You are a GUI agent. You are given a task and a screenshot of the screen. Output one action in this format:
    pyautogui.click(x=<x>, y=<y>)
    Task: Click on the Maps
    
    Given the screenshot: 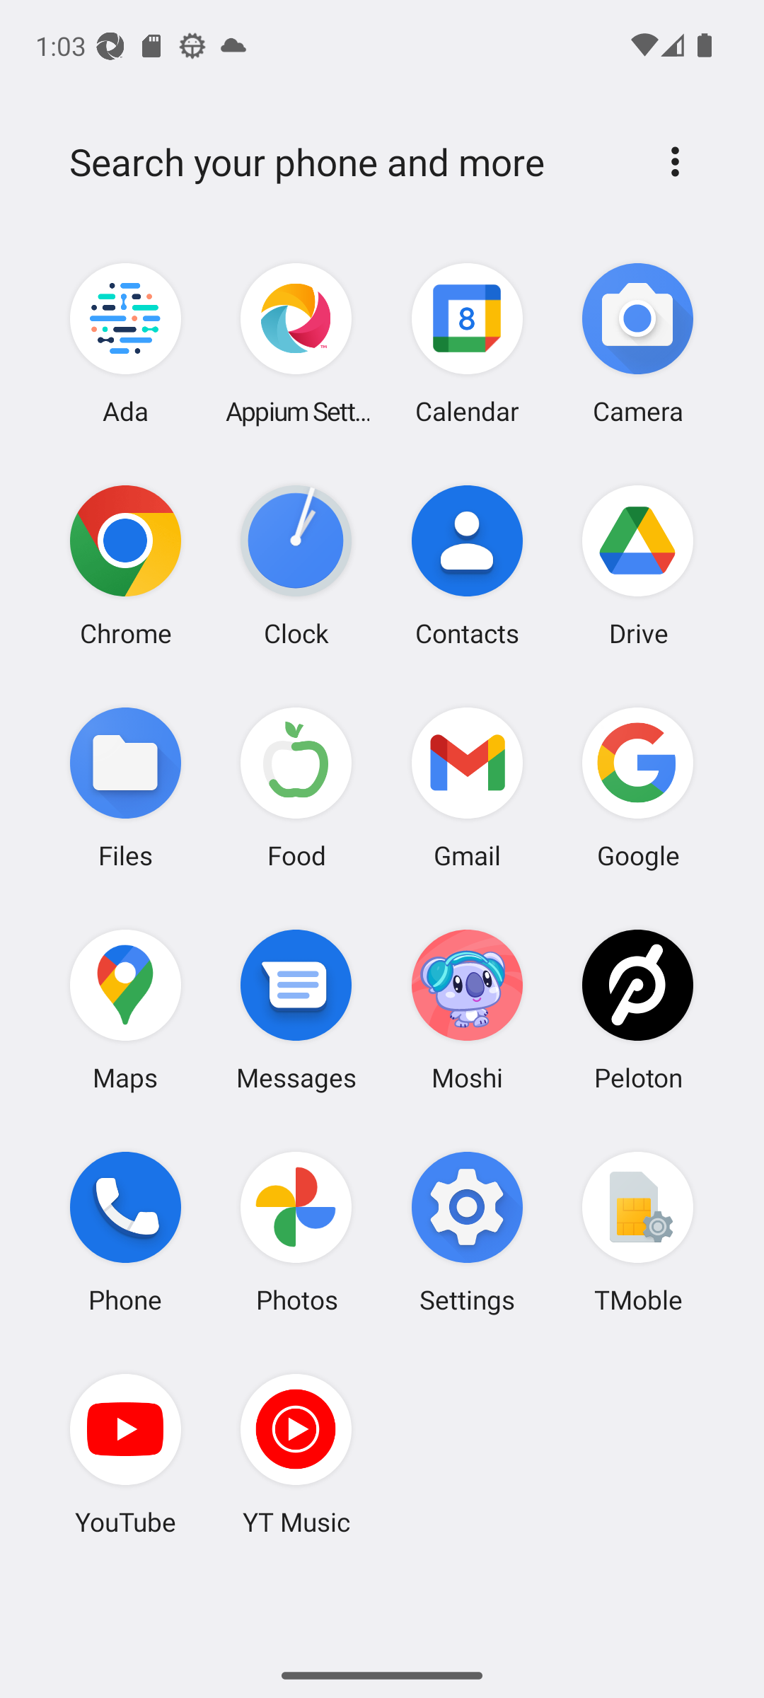 What is the action you would take?
    pyautogui.click(x=126, y=1009)
    